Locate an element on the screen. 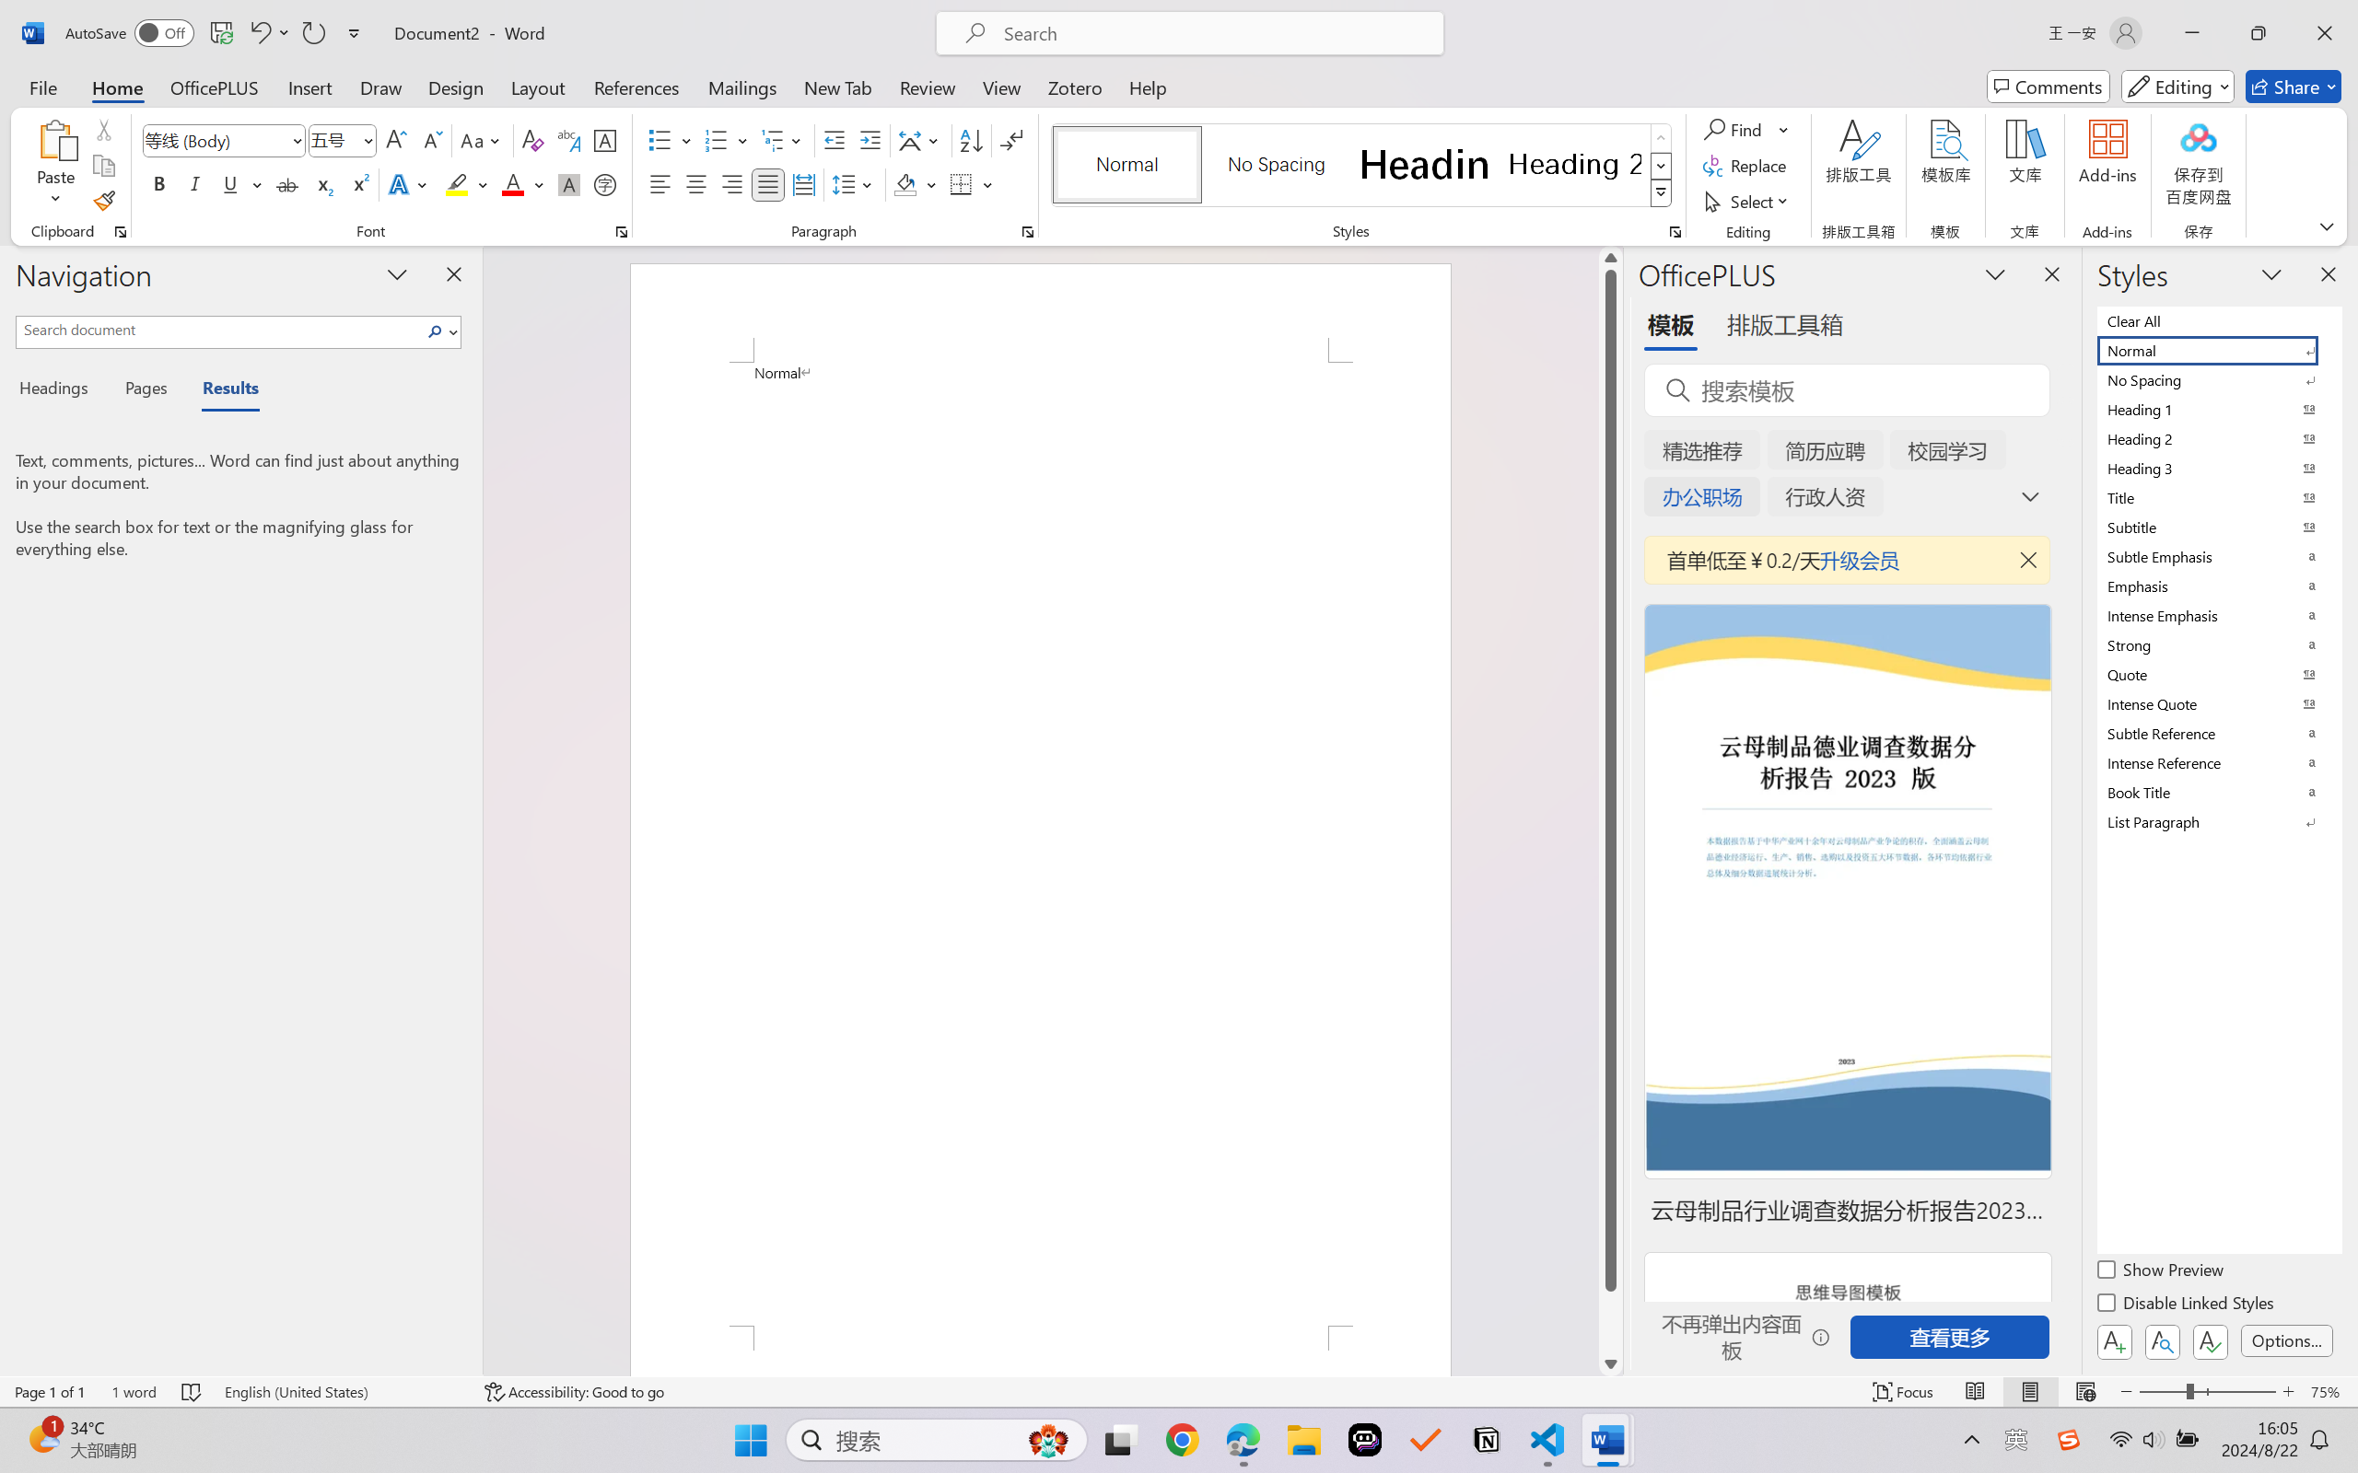 This screenshot has height=1473, width=2358. Pages is located at coordinates (145, 390).